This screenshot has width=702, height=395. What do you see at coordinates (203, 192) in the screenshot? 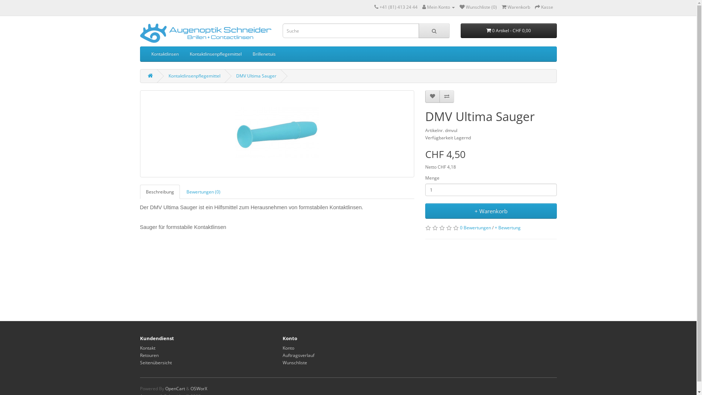
I see `Bewertungen (0)` at bounding box center [203, 192].